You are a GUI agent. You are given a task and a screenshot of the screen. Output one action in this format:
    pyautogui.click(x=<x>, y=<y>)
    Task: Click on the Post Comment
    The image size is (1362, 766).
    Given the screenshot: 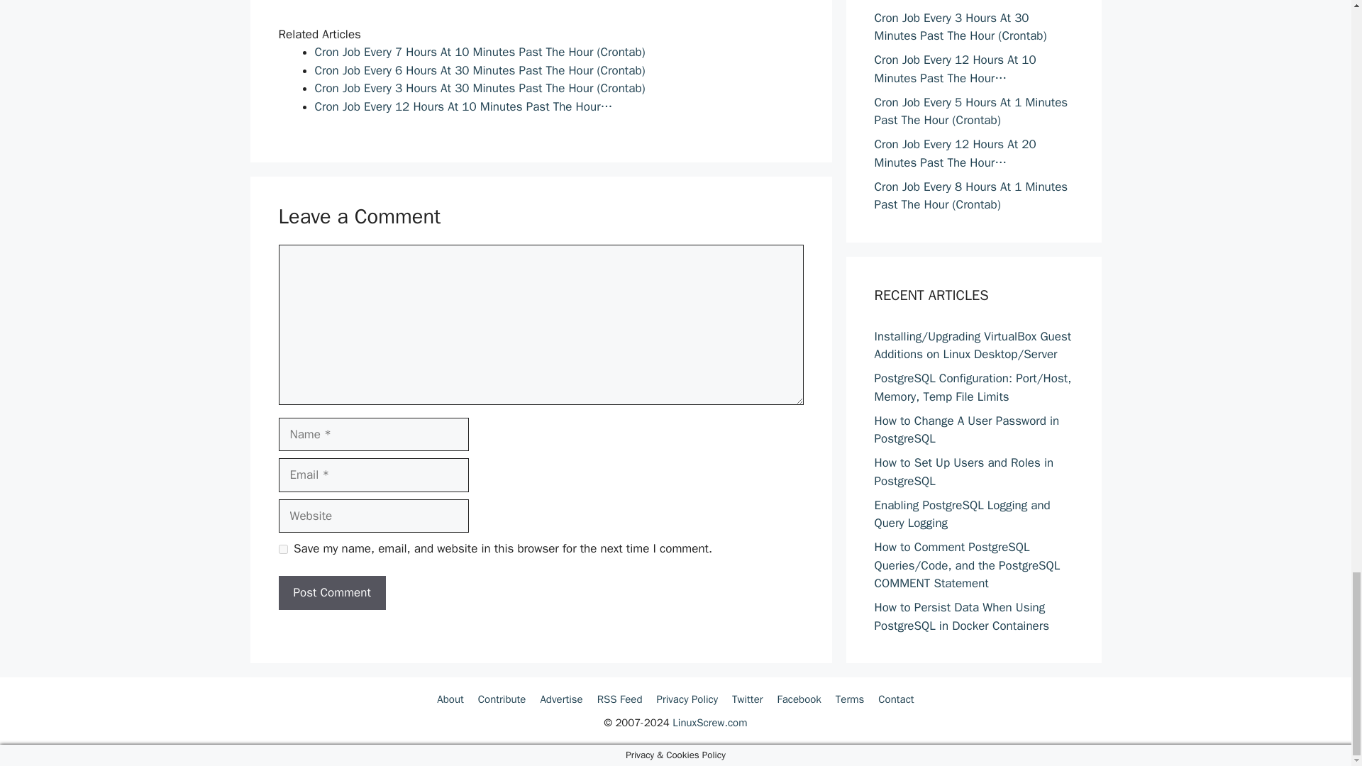 What is the action you would take?
    pyautogui.click(x=331, y=593)
    